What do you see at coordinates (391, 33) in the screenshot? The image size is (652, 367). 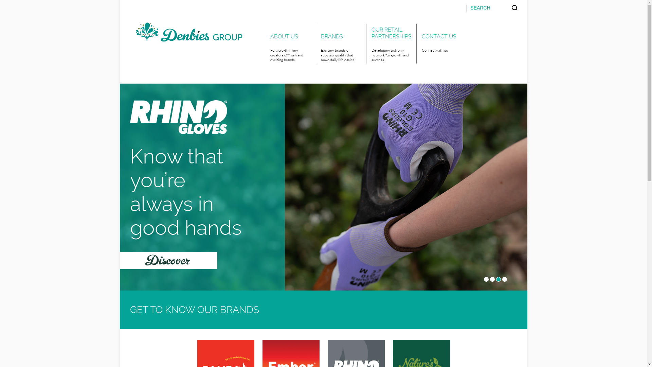 I see `OUR RETAIL PARTNERSHIPS` at bounding box center [391, 33].